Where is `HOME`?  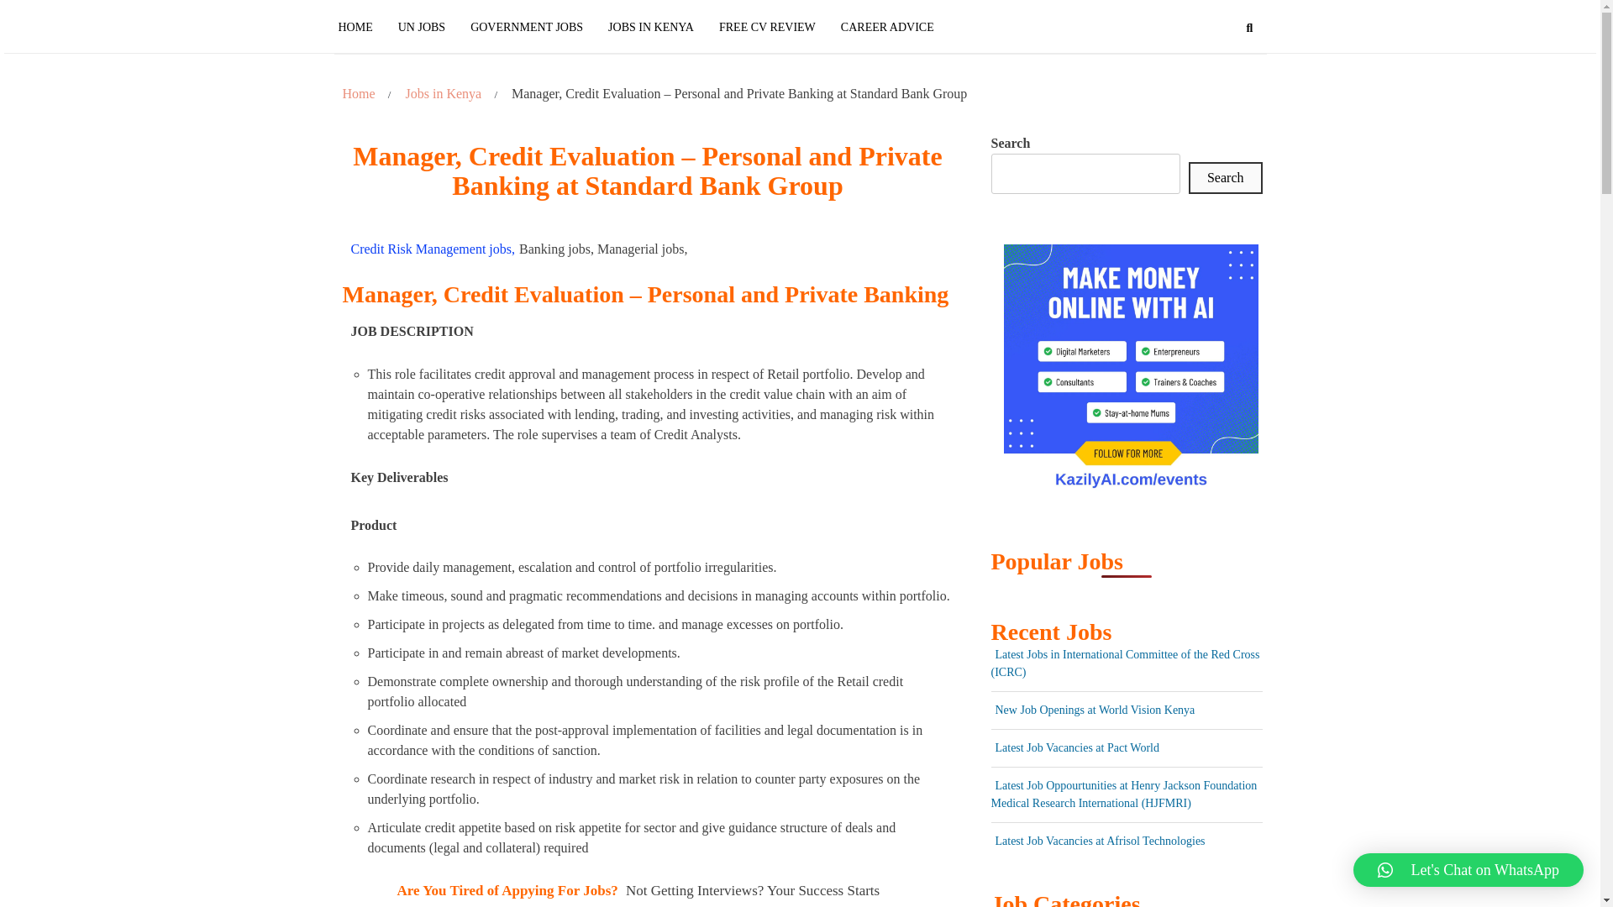 HOME is located at coordinates (361, 27).